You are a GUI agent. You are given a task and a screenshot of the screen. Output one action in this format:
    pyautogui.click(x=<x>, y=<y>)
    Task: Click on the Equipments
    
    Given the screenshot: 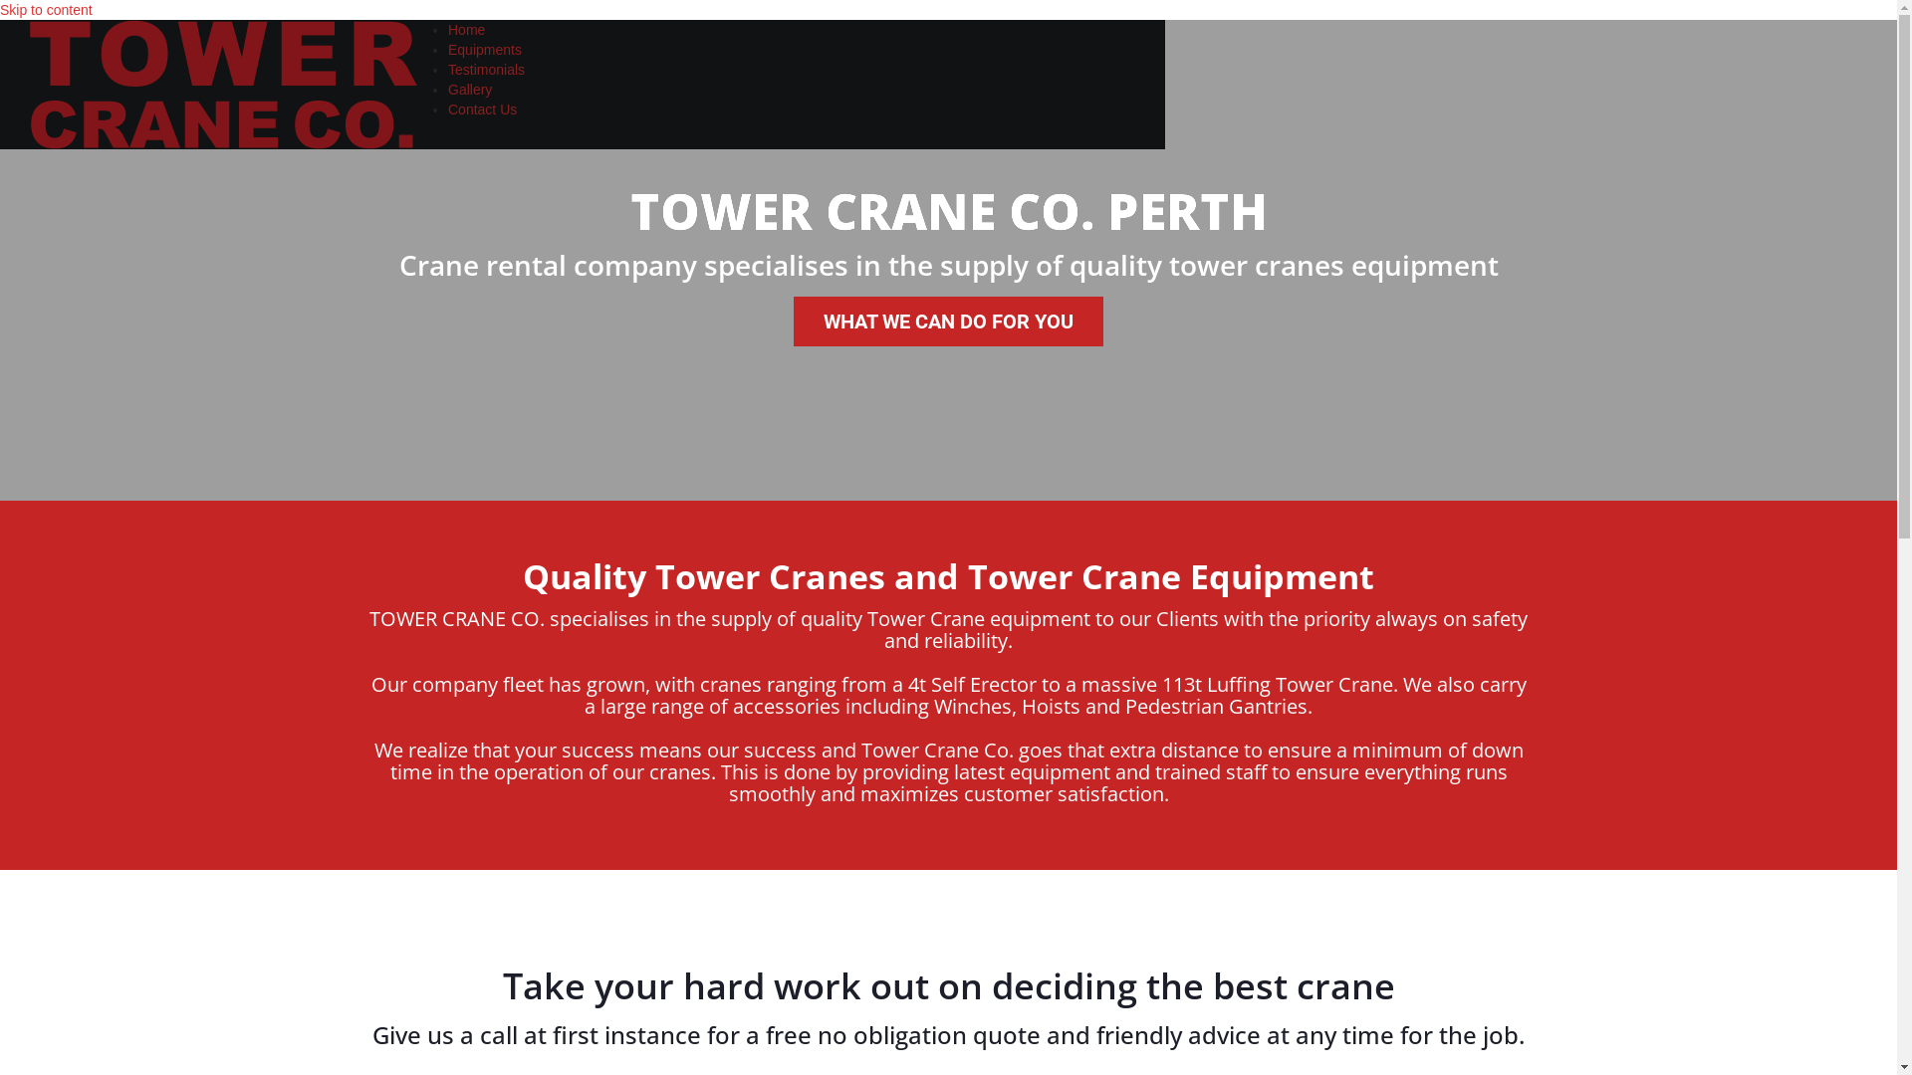 What is the action you would take?
    pyautogui.click(x=485, y=50)
    